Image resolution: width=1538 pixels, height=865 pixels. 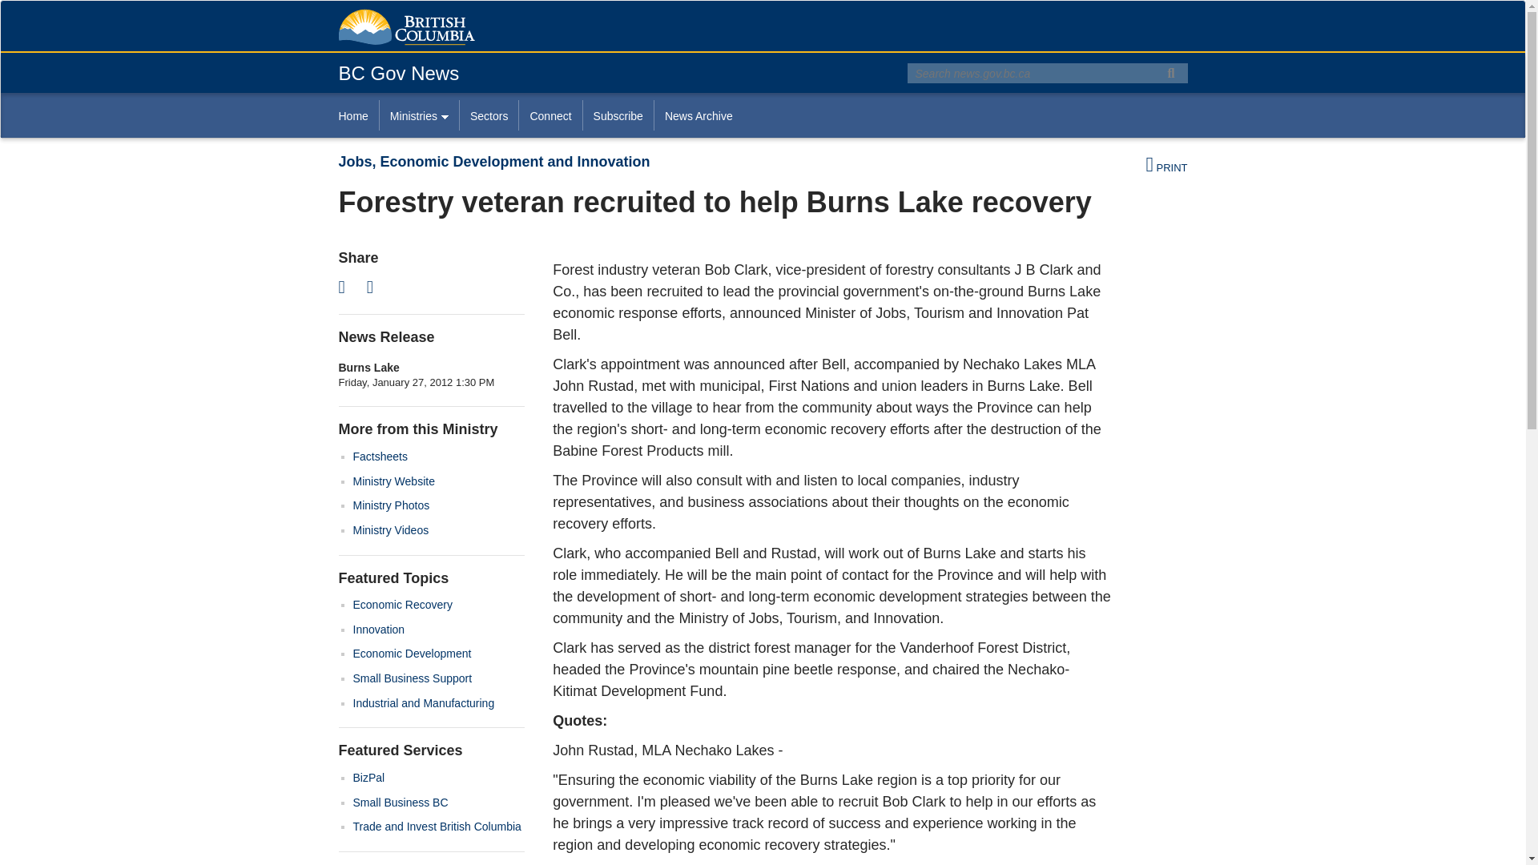 I want to click on Home, so click(x=358, y=115).